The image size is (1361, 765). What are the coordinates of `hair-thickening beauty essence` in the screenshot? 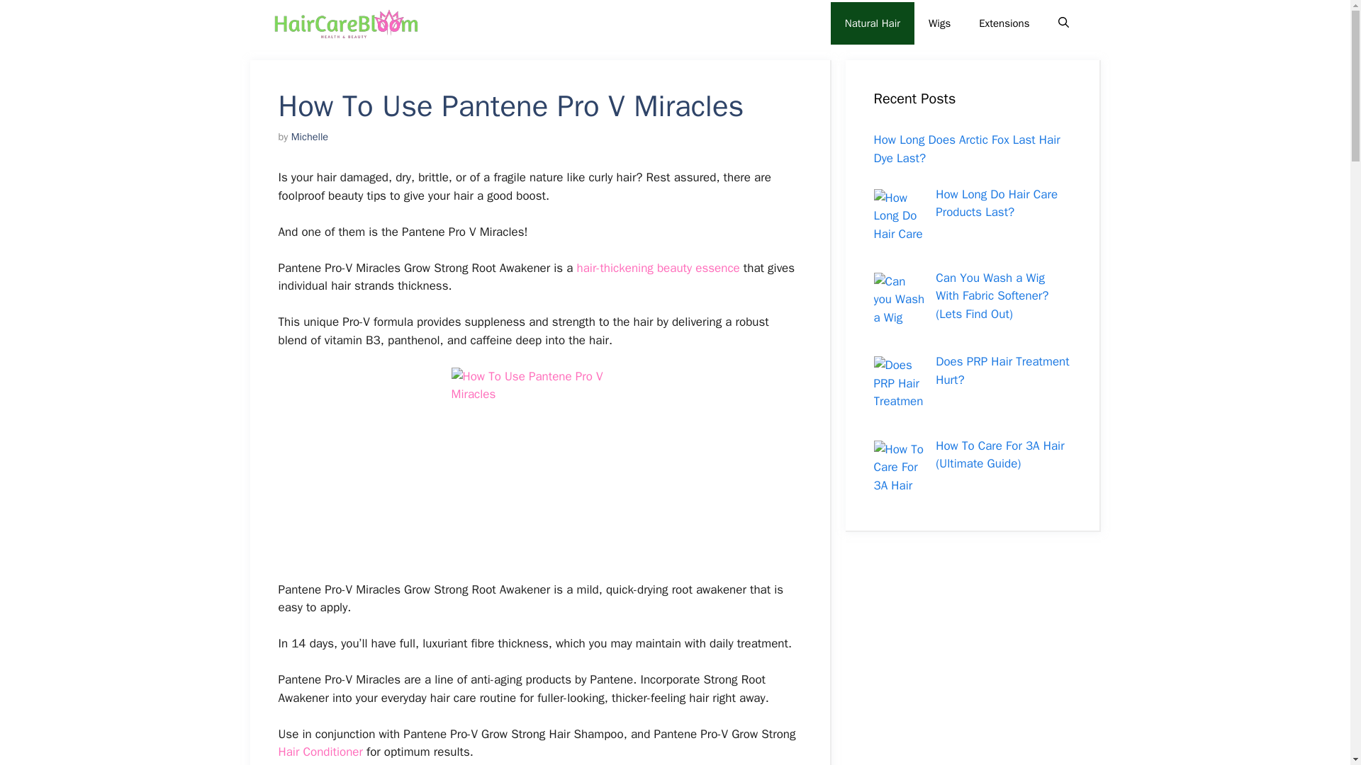 It's located at (659, 268).